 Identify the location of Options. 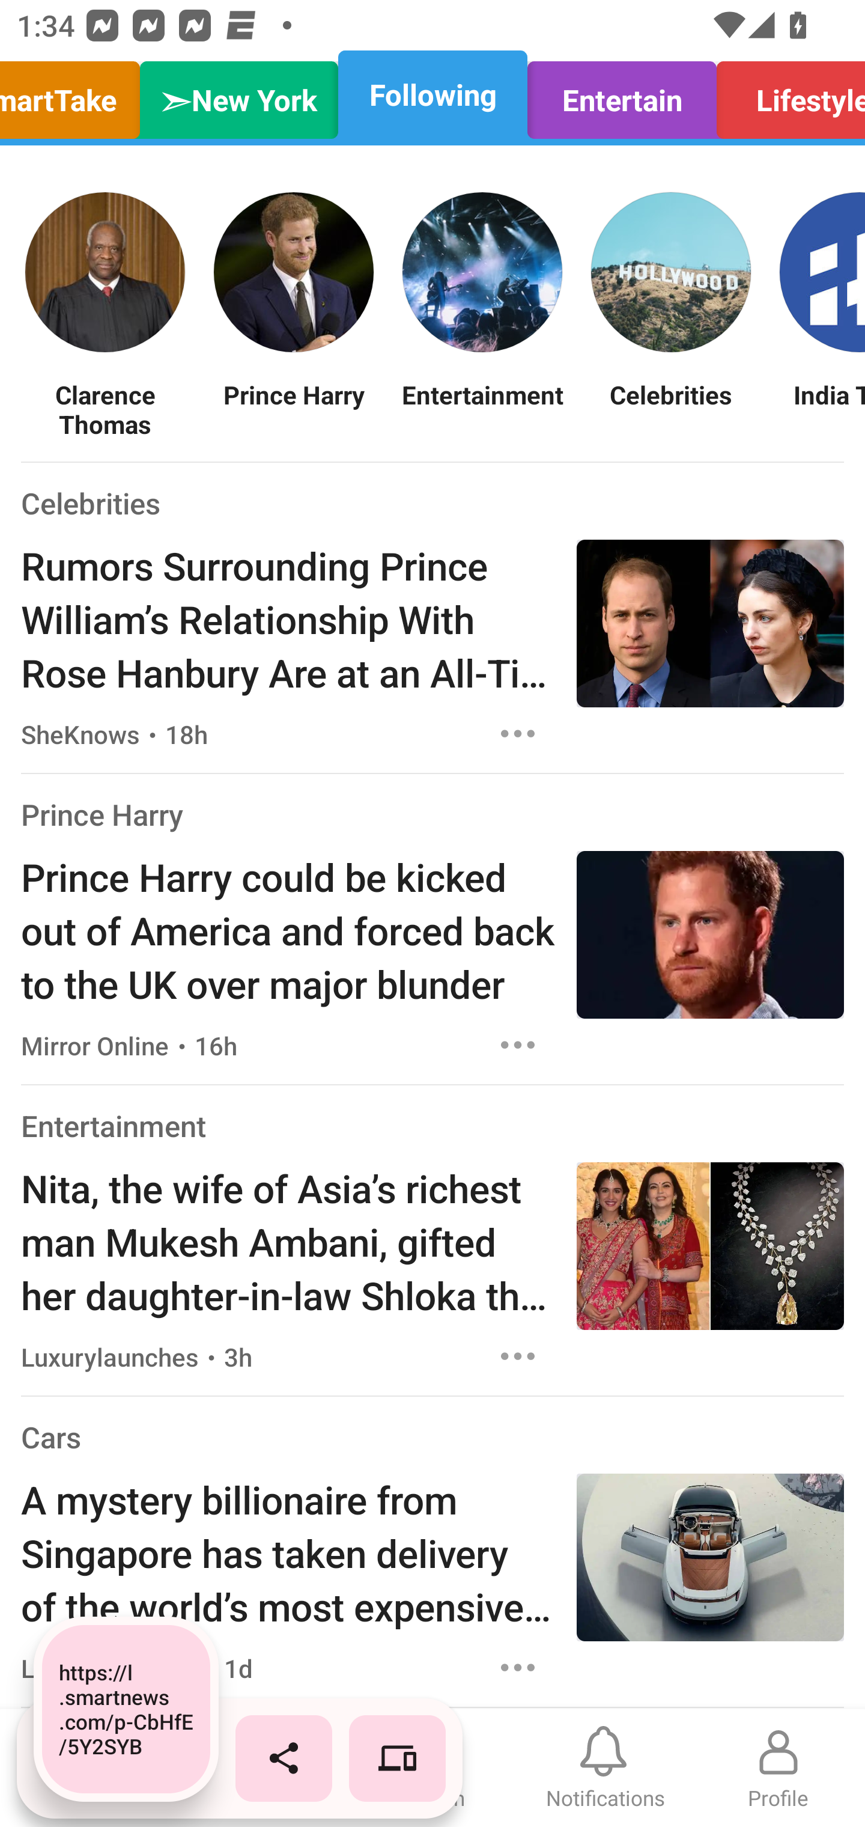
(518, 1356).